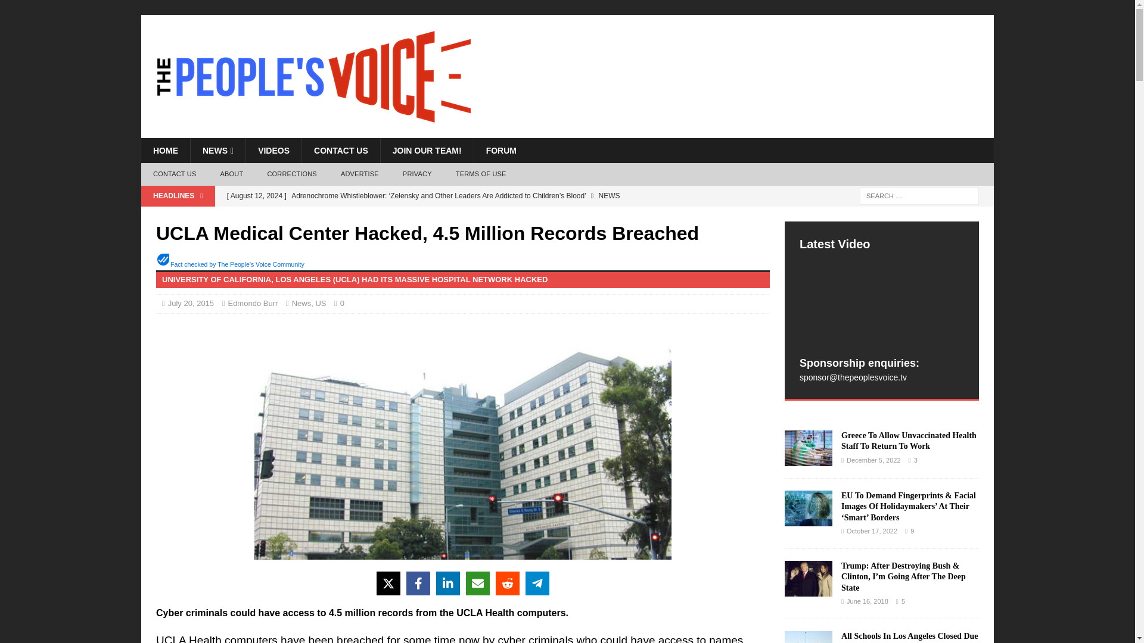  I want to click on Search, so click(44, 10).